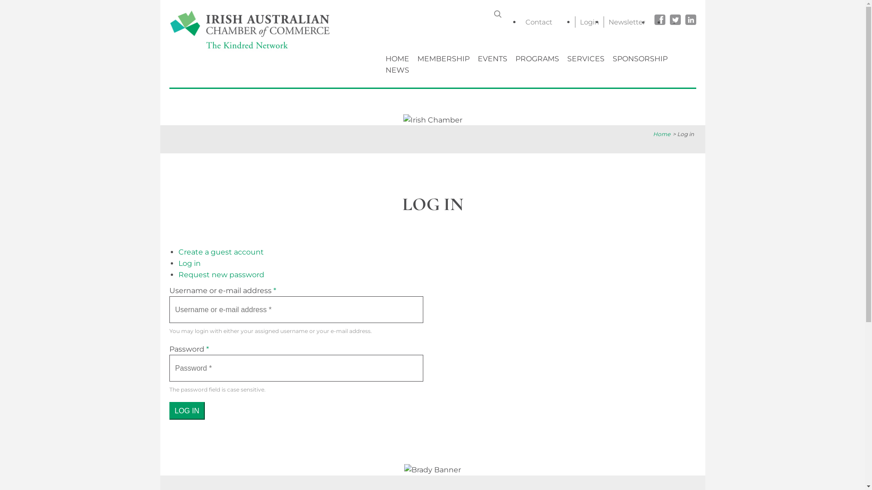 This screenshot has height=490, width=872. What do you see at coordinates (492, 59) in the screenshot?
I see `EVENTS` at bounding box center [492, 59].